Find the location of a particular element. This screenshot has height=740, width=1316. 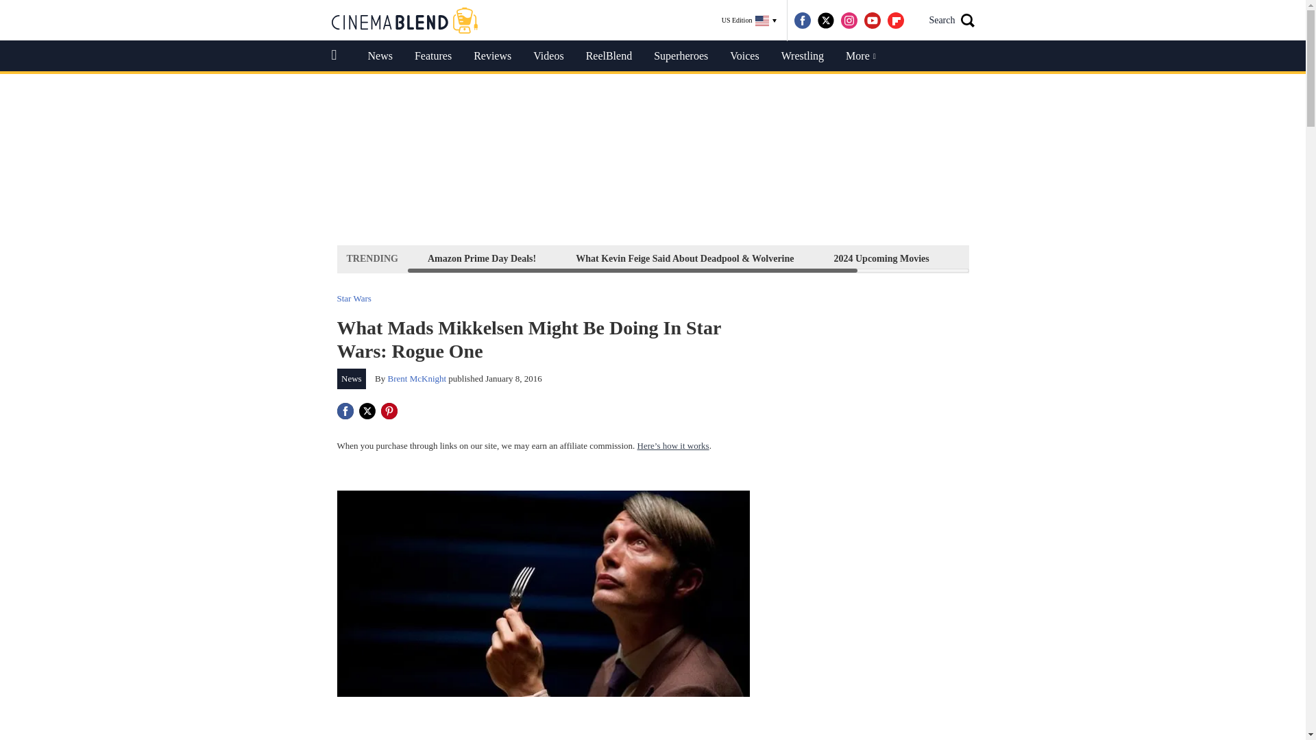

Reviews is located at coordinates (492, 56).